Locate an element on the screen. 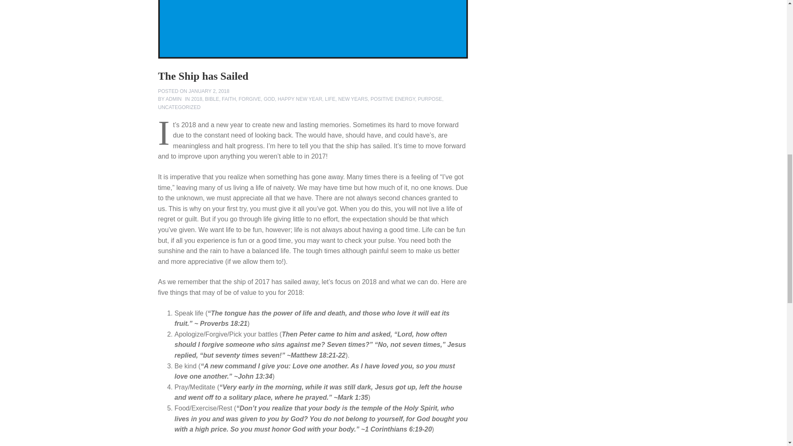 Image resolution: width=793 pixels, height=446 pixels. FAITH is located at coordinates (229, 99).